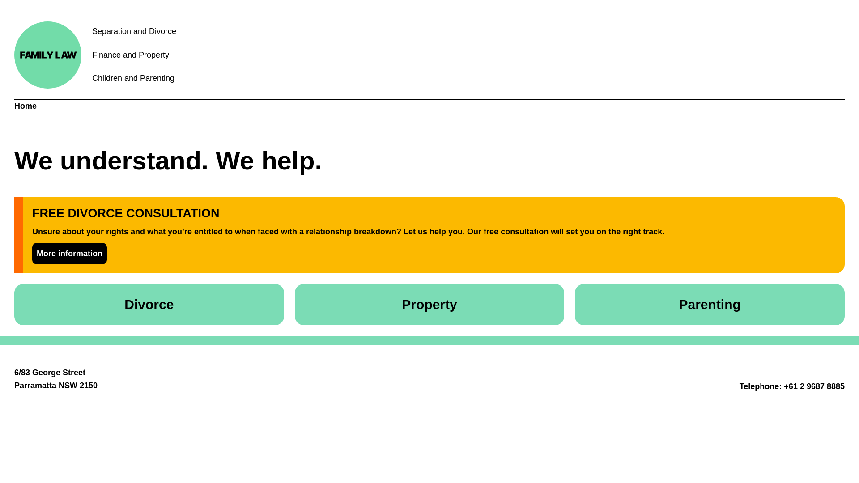 This screenshot has height=483, width=859. Describe the element at coordinates (149, 304) in the screenshot. I see `Divorce` at that location.